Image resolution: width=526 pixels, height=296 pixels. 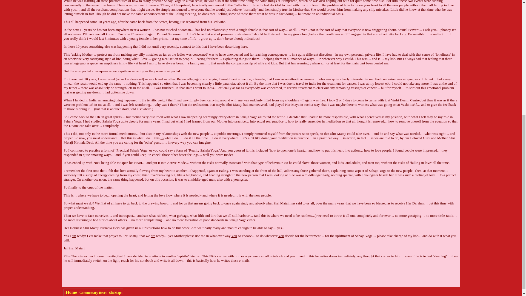 What do you see at coordinates (115, 292) in the screenshot?
I see `SiteMap` at bounding box center [115, 292].